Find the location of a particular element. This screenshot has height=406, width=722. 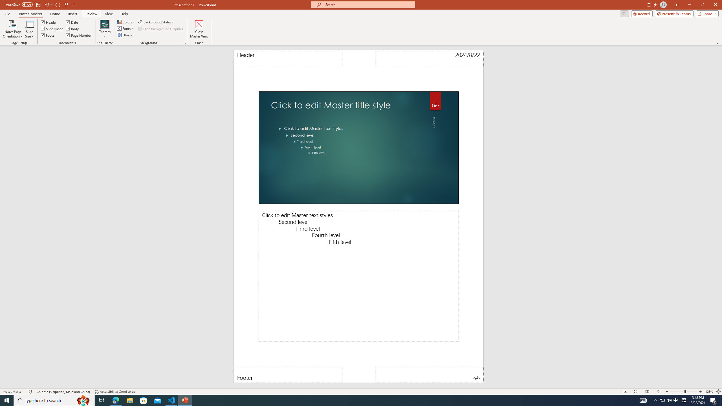

Background Styles is located at coordinates (157, 22).